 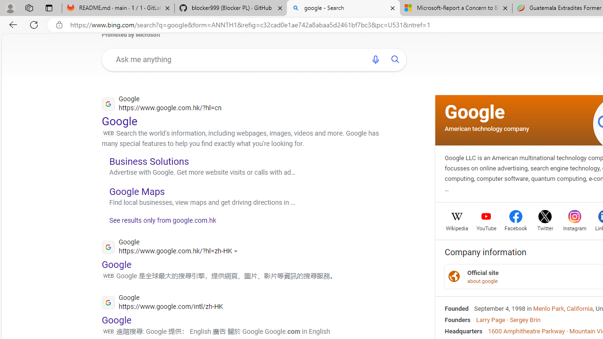 I want to click on Founders, so click(x=457, y=319).